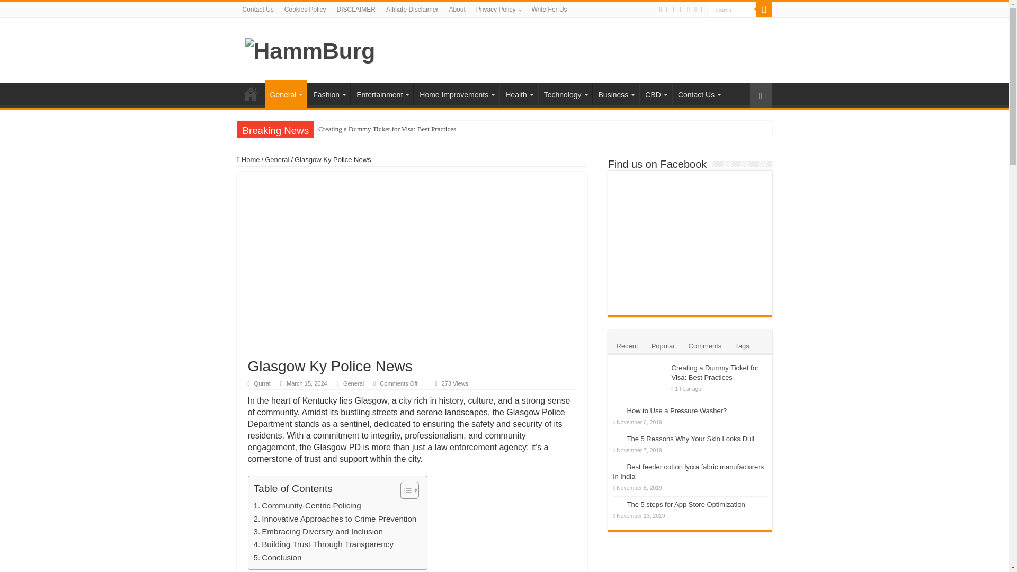 Image resolution: width=1017 pixels, height=572 pixels. Describe the element at coordinates (257, 10) in the screenshot. I see `Contact Us` at that location.